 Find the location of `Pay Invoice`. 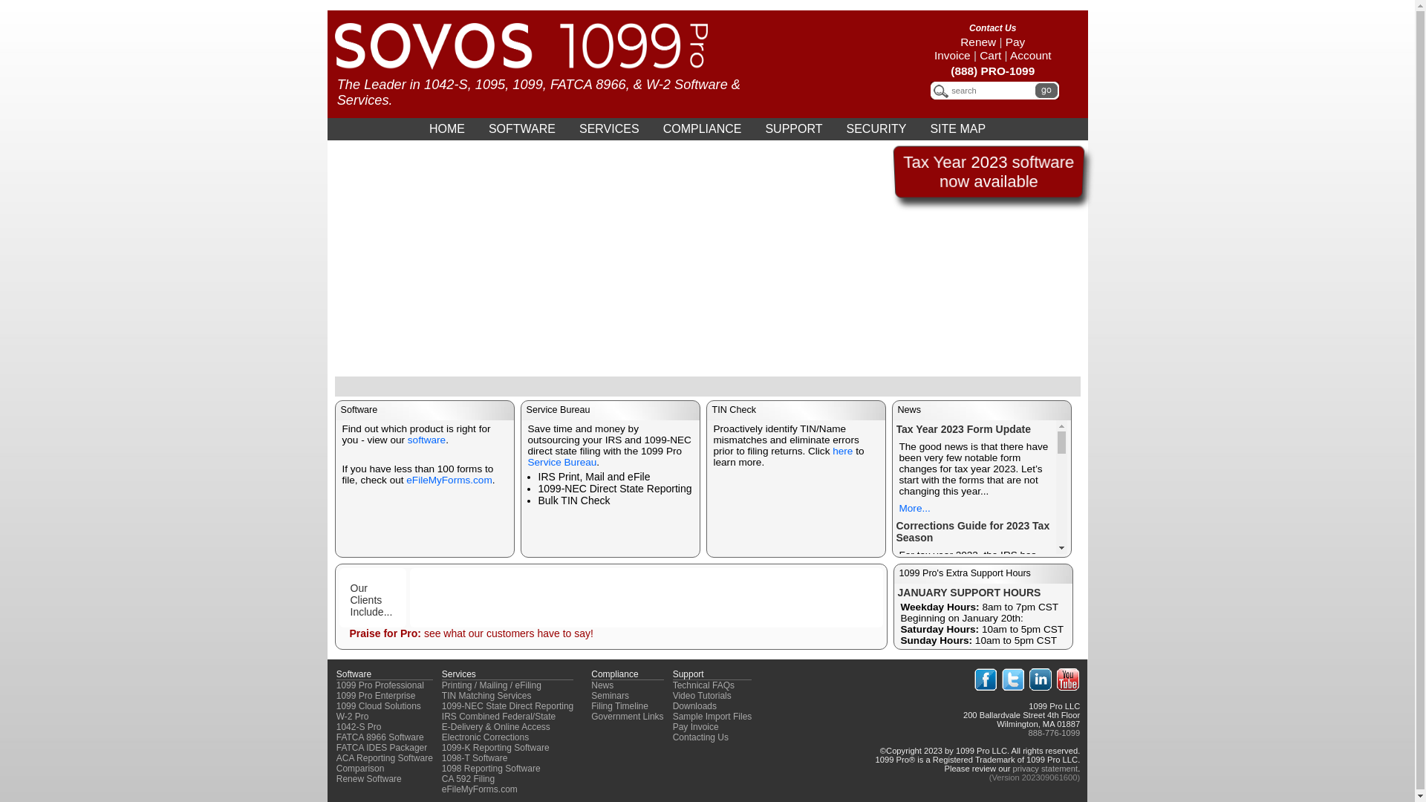

Pay Invoice is located at coordinates (696, 727).